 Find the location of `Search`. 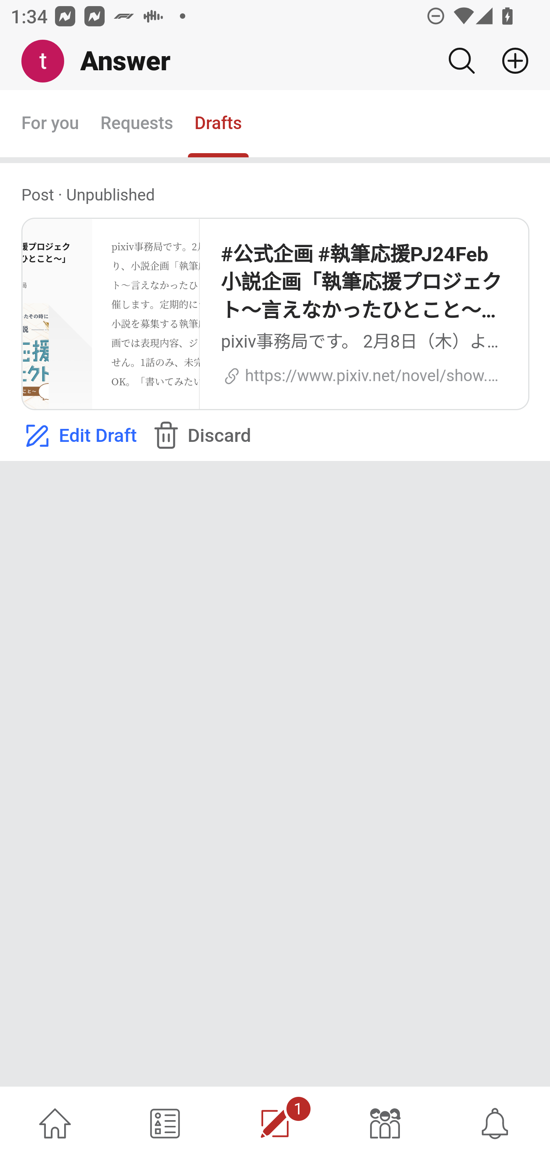

Search is located at coordinates (461, 61).